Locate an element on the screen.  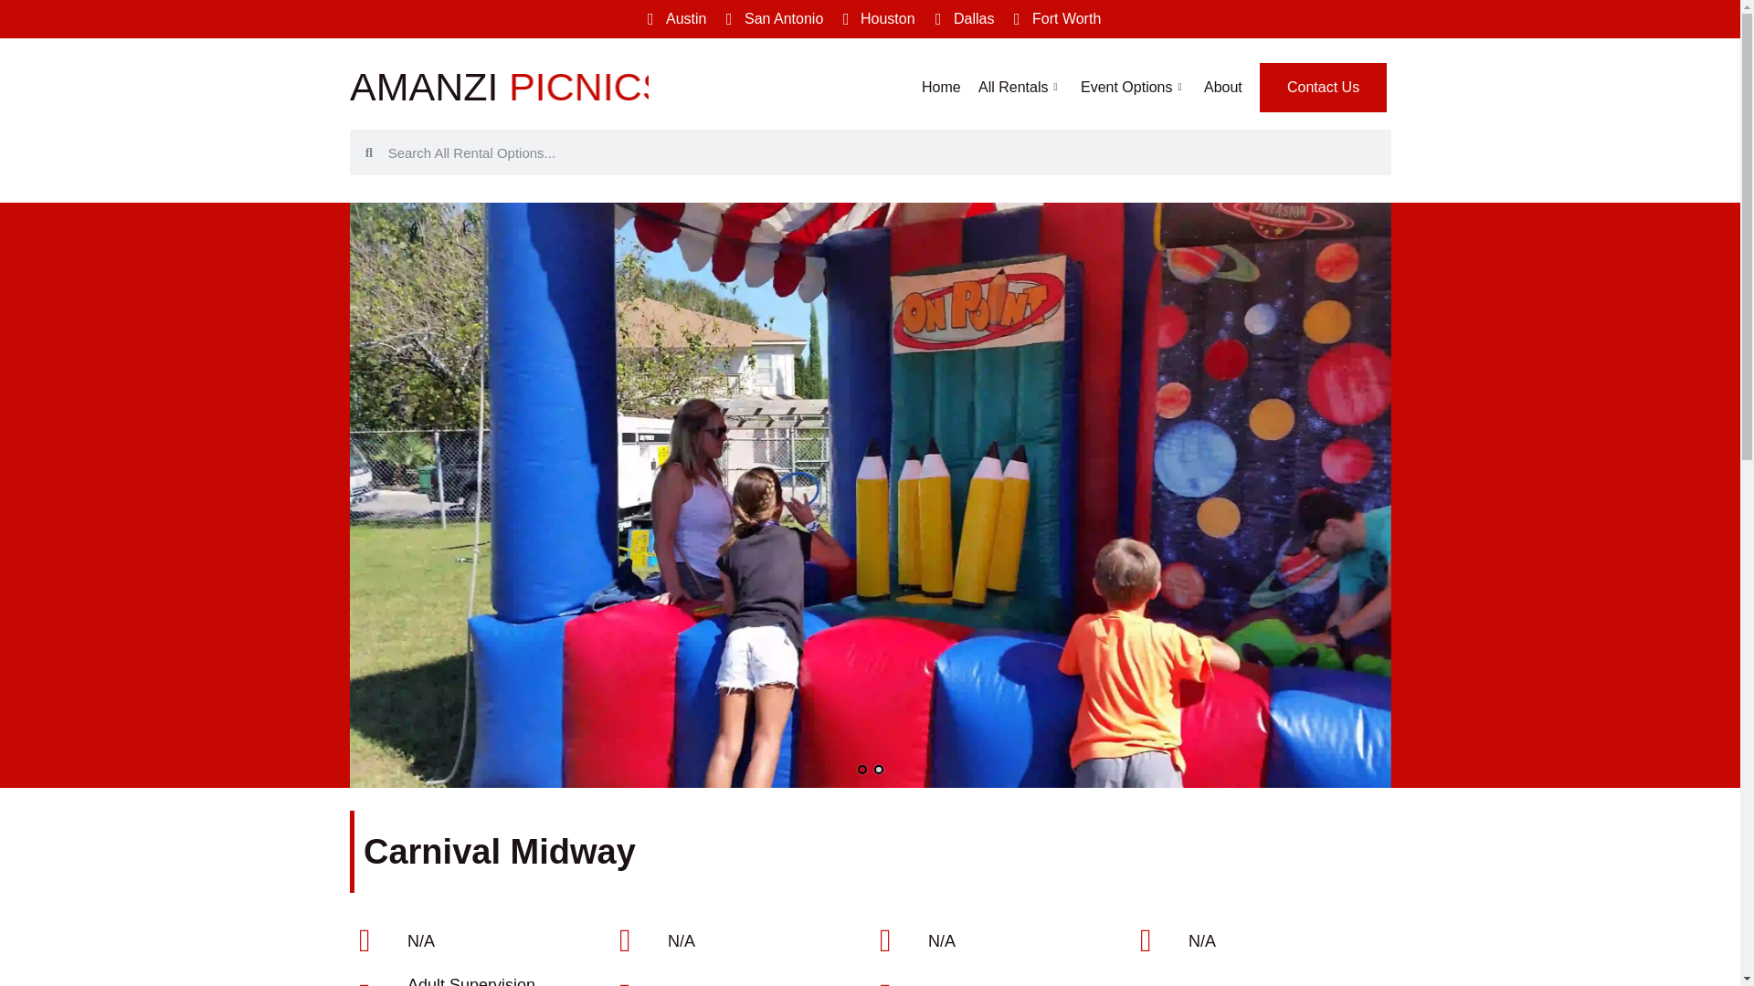
Houston is located at coordinates (1134, 87).